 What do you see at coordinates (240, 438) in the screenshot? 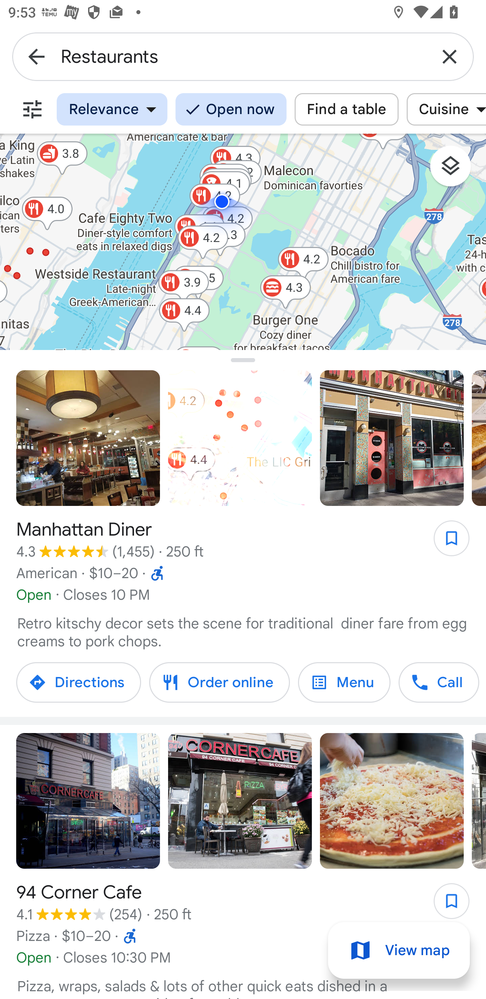
I see `Video` at bounding box center [240, 438].